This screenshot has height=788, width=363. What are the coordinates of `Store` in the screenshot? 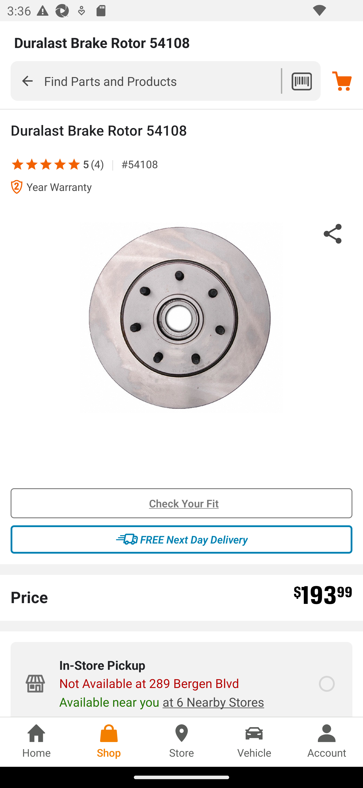 It's located at (181, 742).